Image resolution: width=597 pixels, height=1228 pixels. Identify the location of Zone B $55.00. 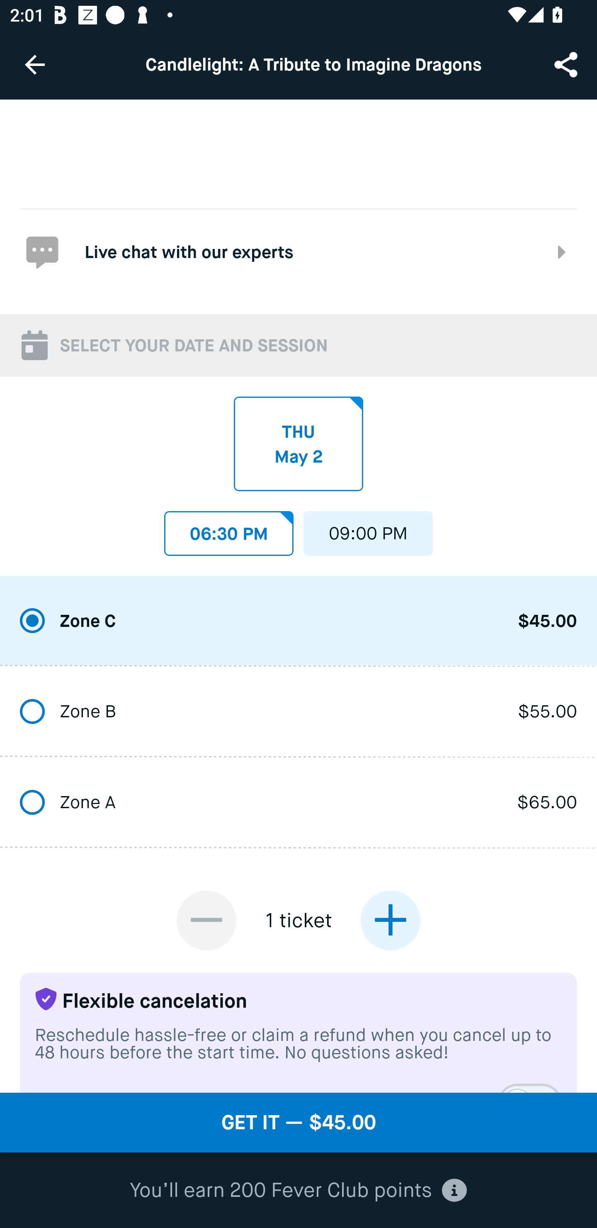
(298, 712).